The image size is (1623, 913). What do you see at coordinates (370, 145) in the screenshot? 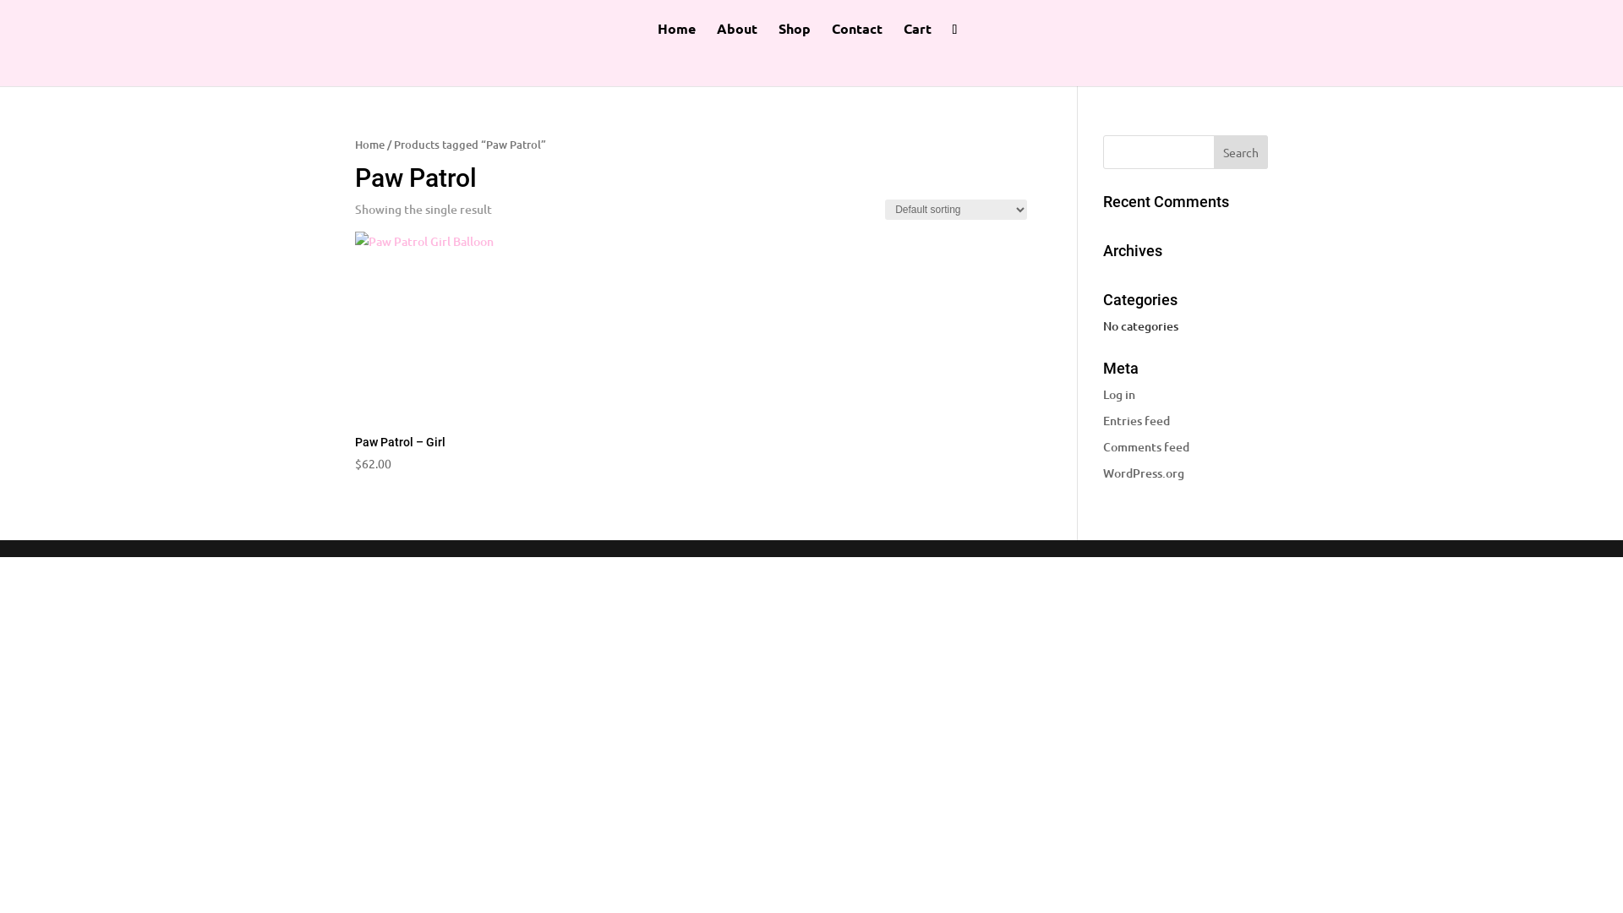
I see `Home` at bounding box center [370, 145].